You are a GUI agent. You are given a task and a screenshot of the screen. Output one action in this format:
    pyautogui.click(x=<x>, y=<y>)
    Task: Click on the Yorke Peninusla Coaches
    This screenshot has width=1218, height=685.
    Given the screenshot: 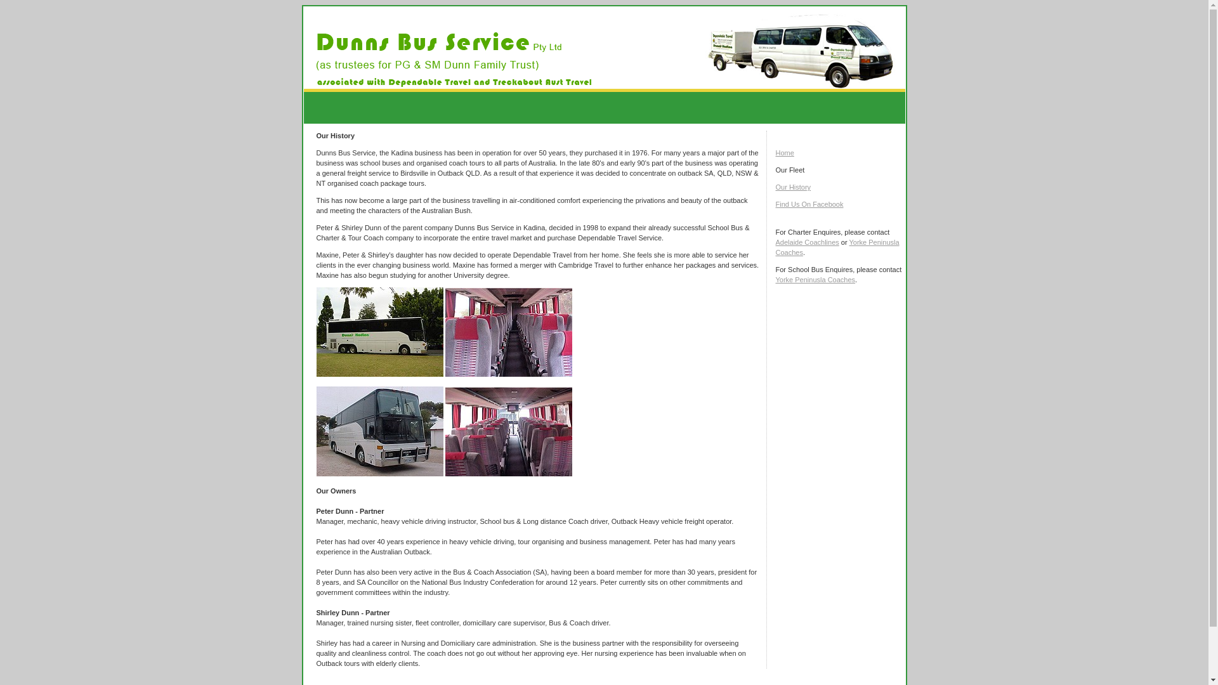 What is the action you would take?
    pyautogui.click(x=837, y=247)
    